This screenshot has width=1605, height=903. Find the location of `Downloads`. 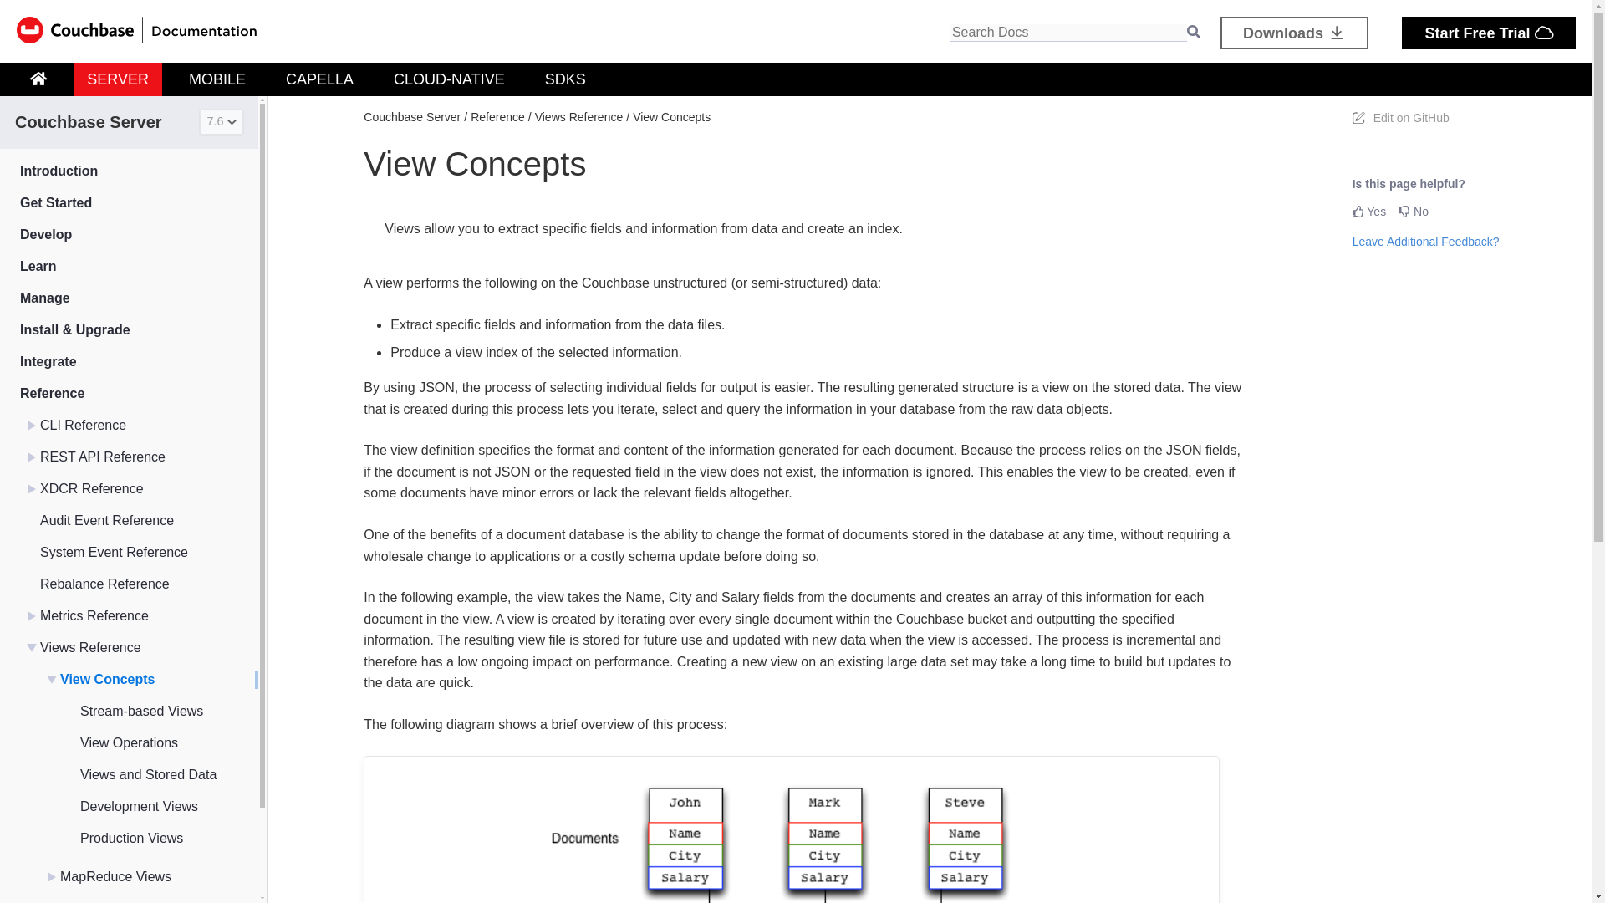

Downloads is located at coordinates (1294, 33).